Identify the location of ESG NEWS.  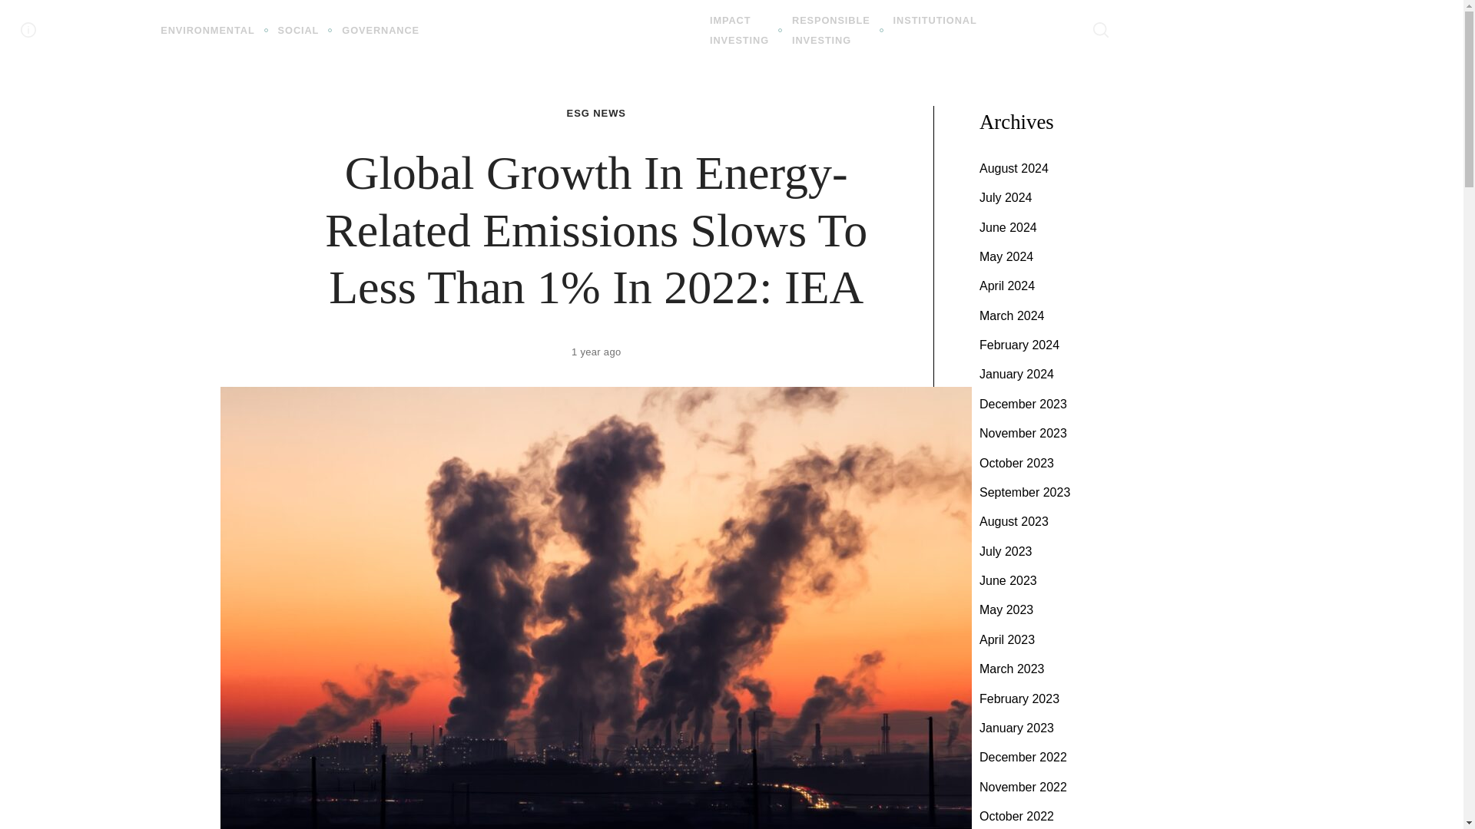
(739, 31).